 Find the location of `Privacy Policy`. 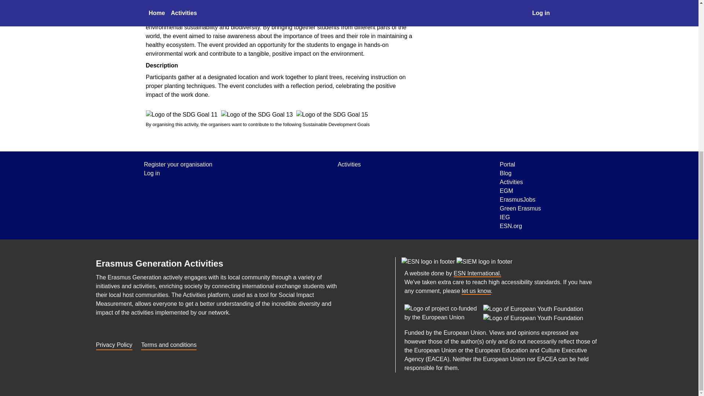

Privacy Policy is located at coordinates (114, 344).